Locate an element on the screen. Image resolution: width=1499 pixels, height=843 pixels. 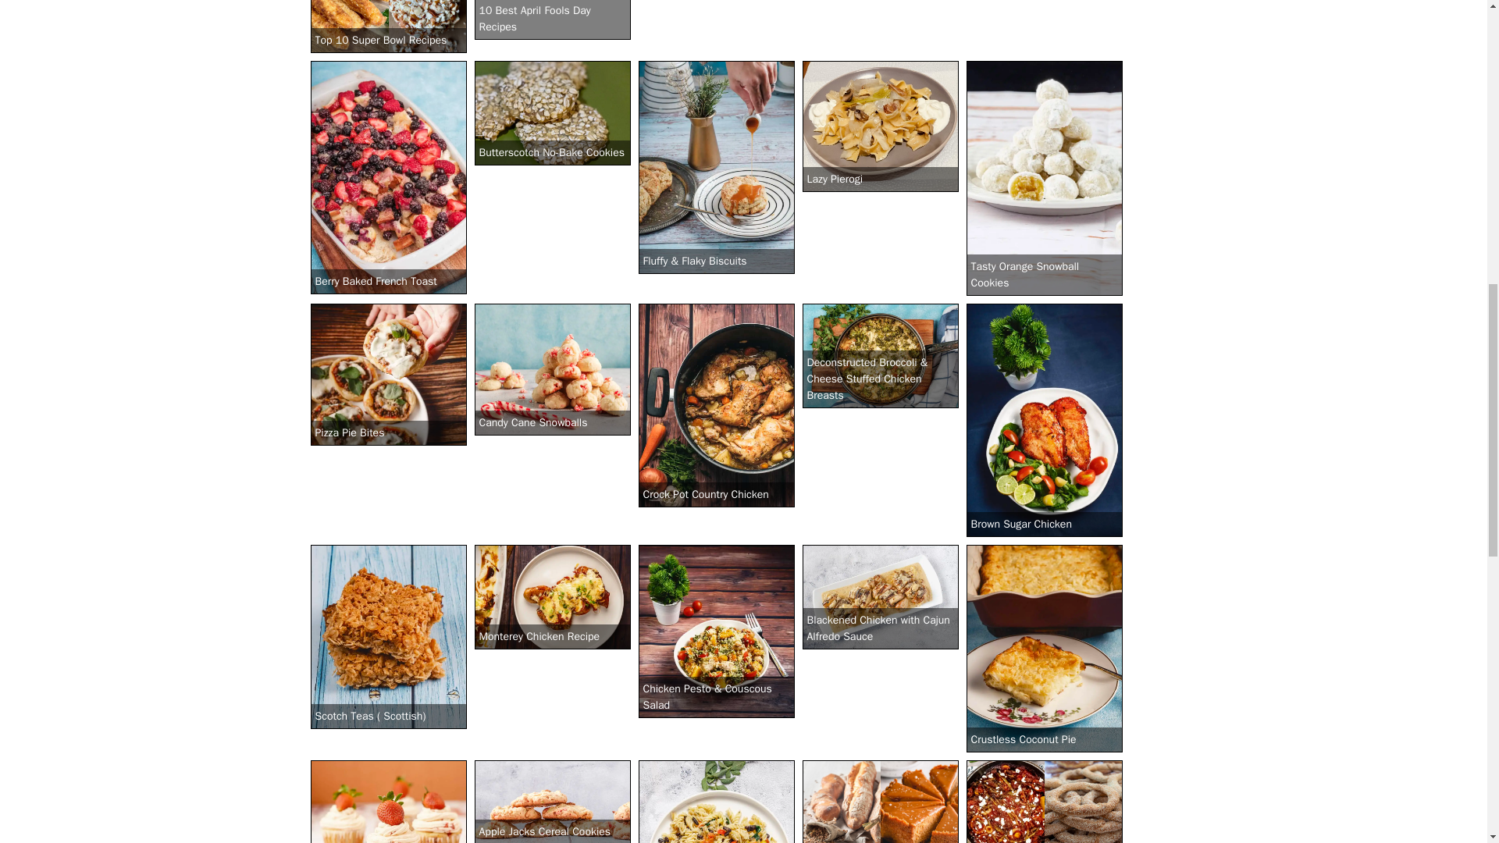
Butterscotch No-Bake Cookies is located at coordinates (553, 112).